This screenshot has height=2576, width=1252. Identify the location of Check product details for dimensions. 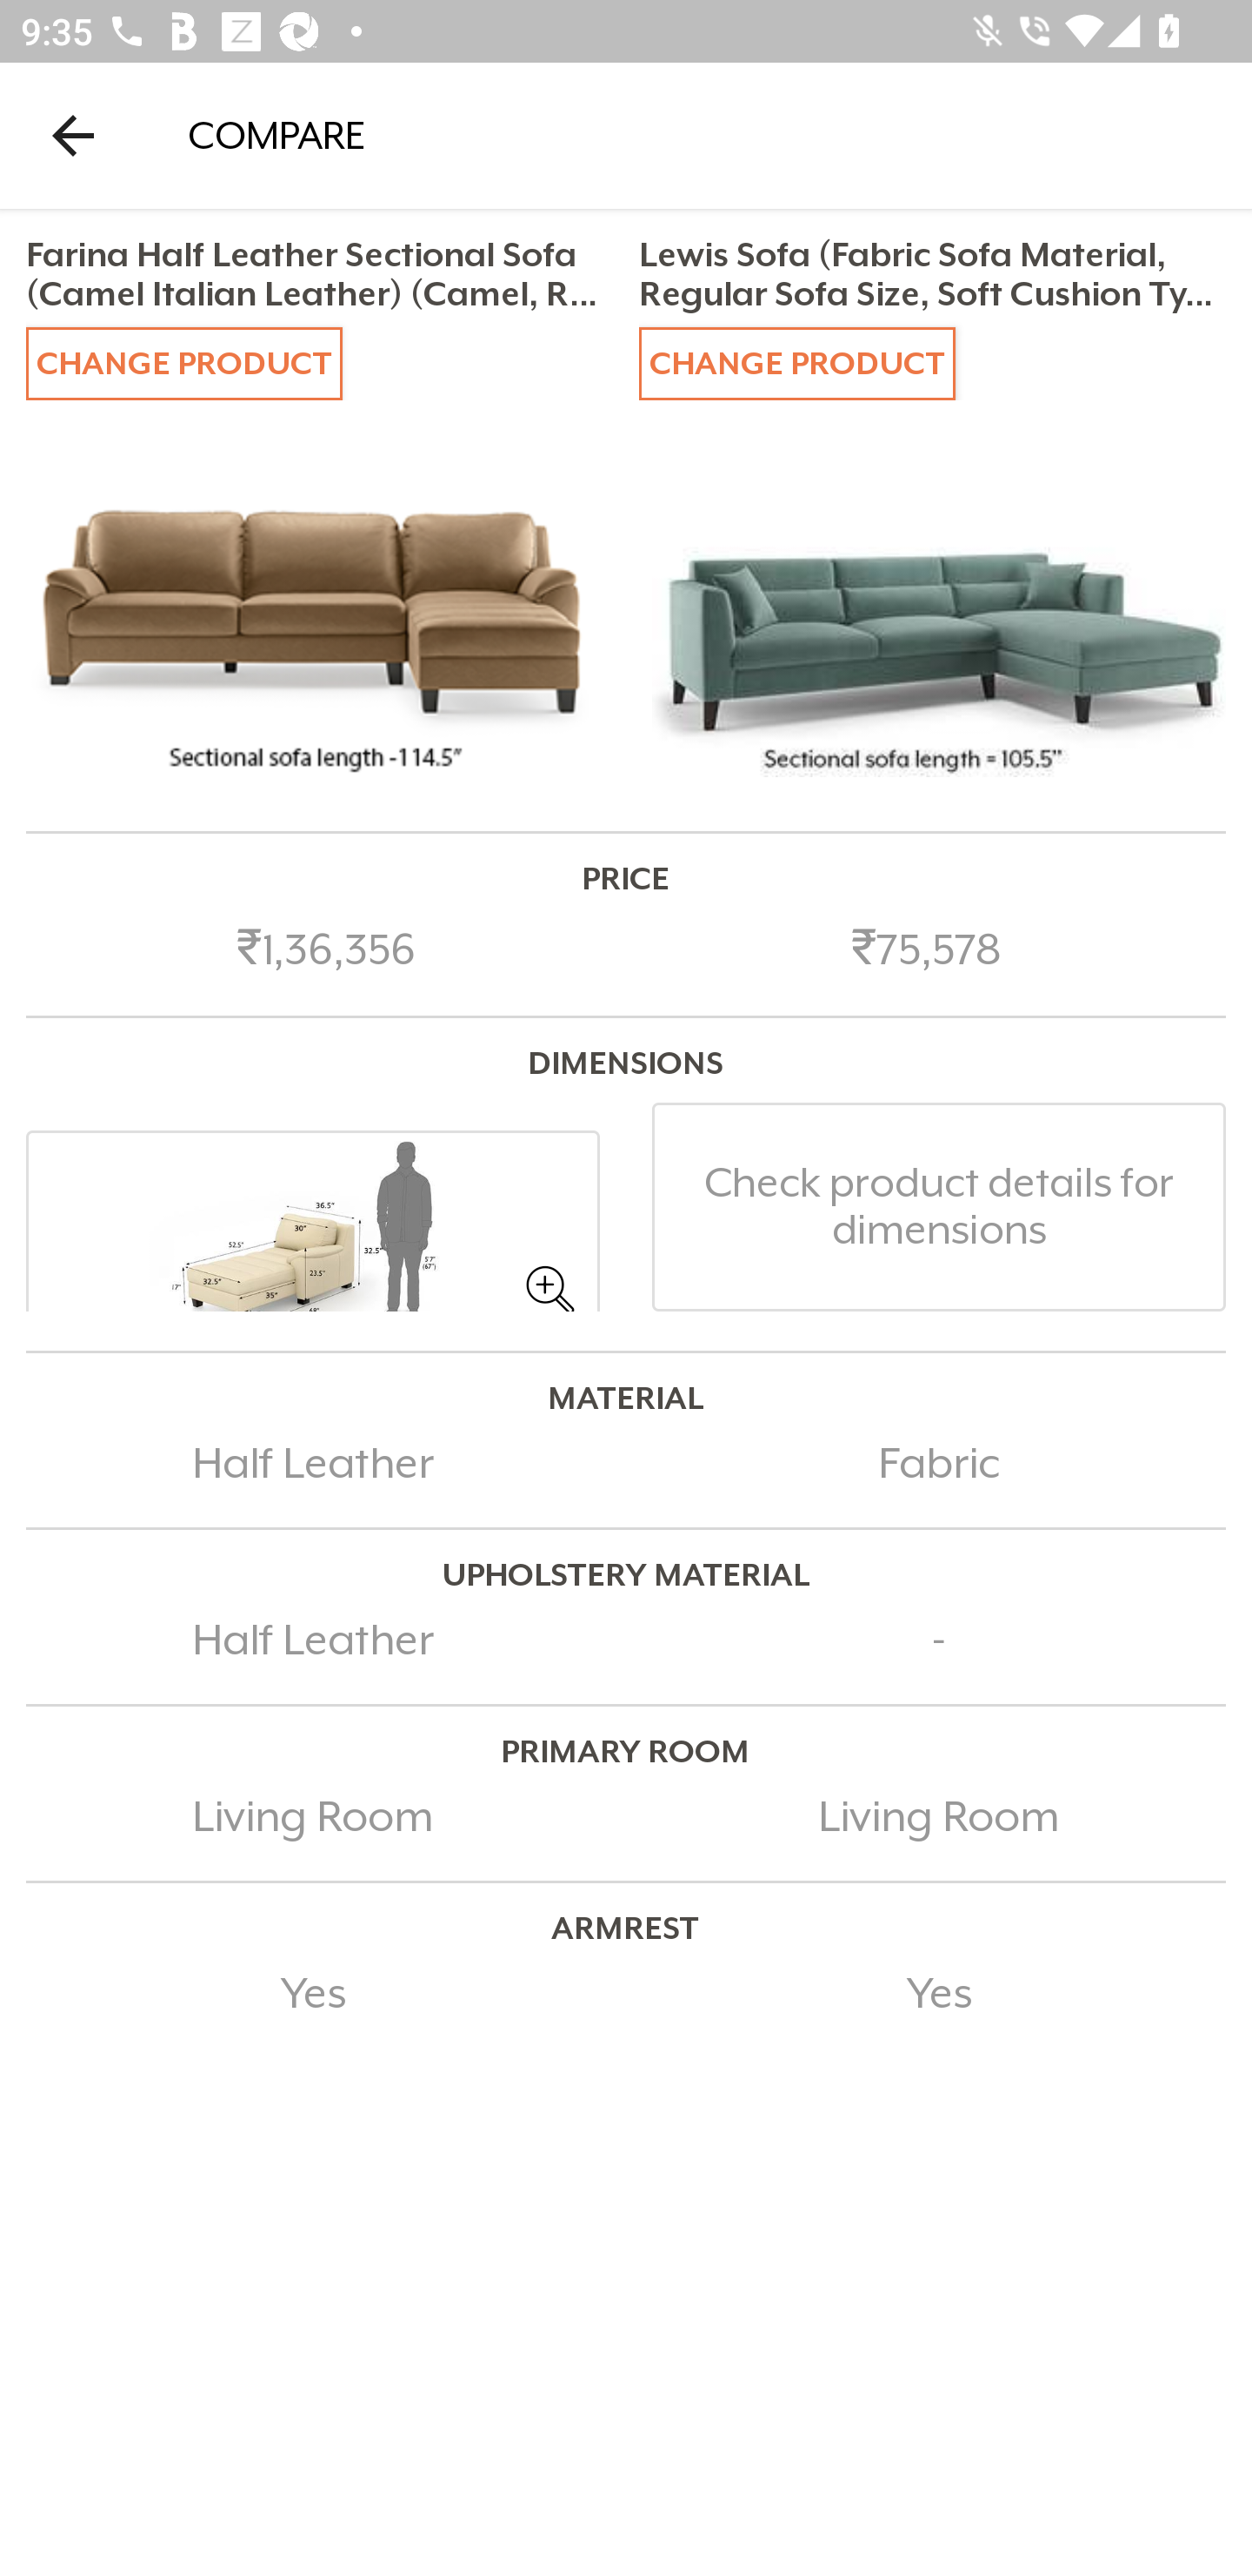
(939, 1206).